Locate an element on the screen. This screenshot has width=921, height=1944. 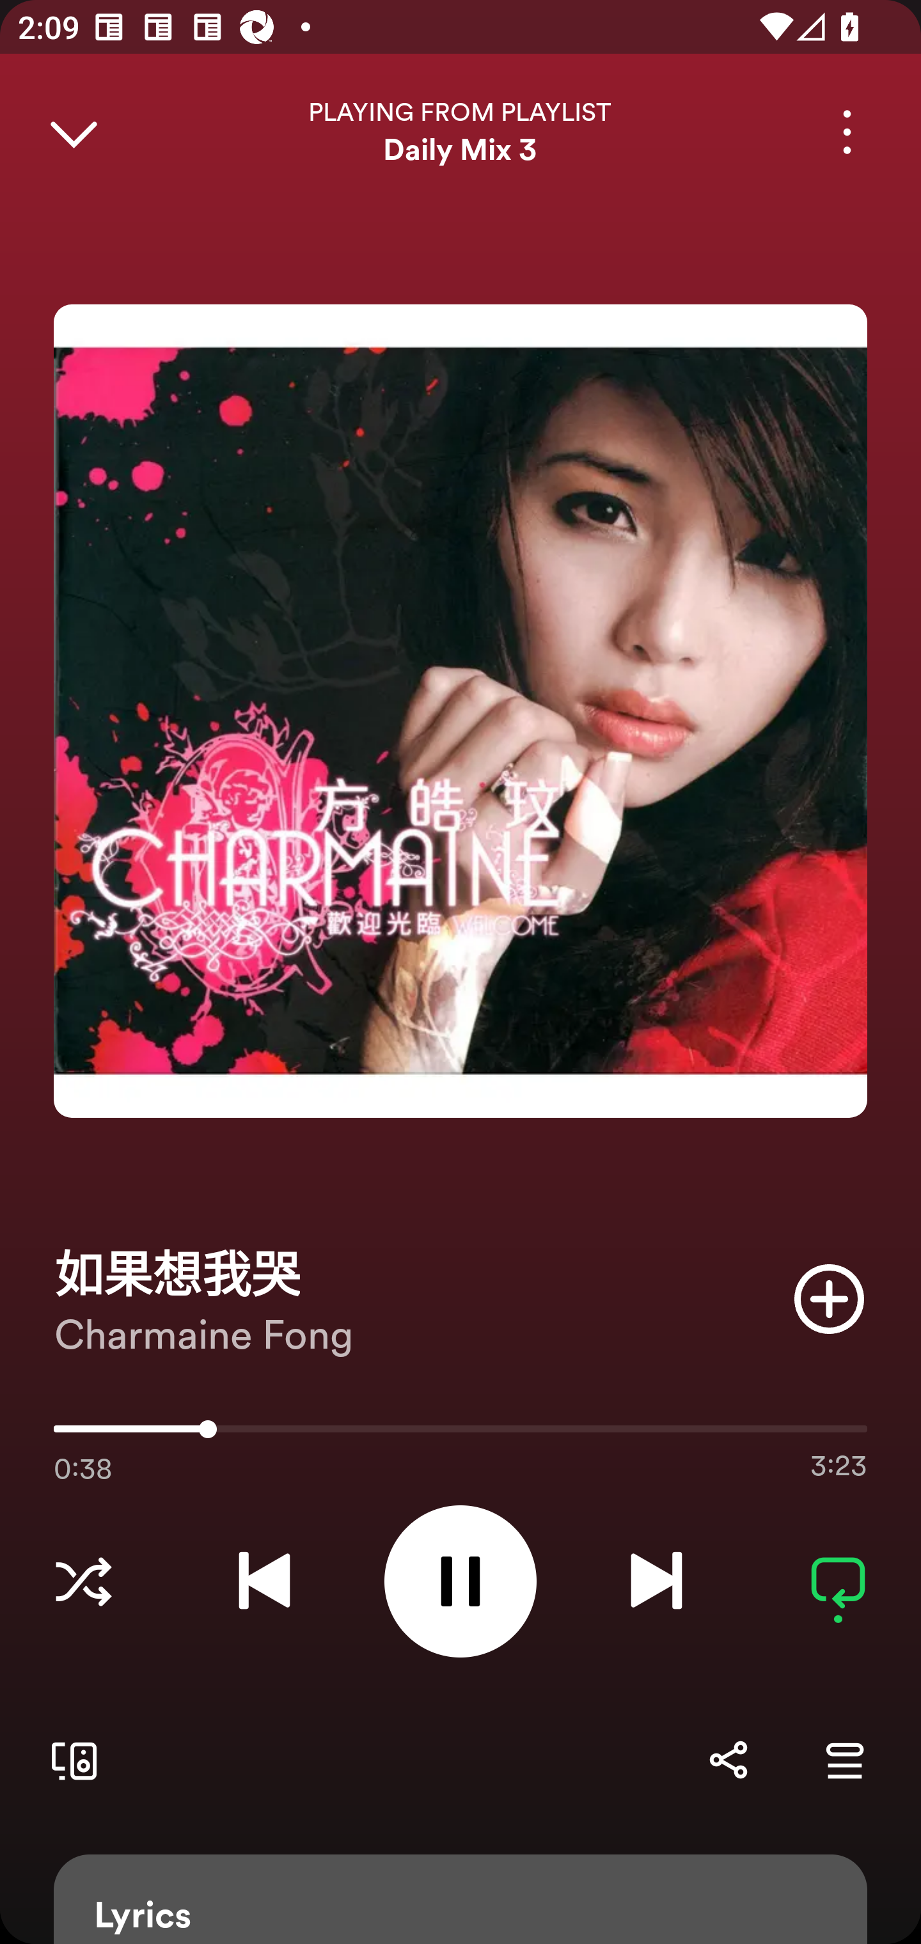
Previous is located at coordinates (264, 1581).